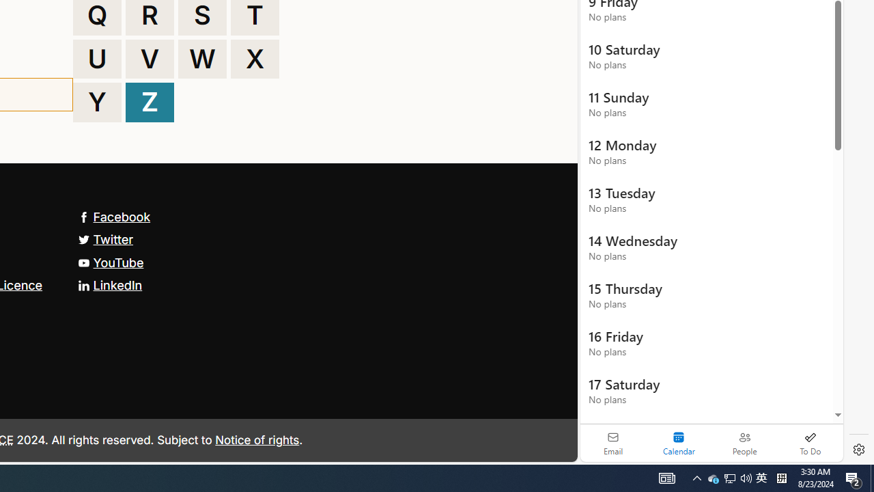 Image resolution: width=874 pixels, height=492 pixels. What do you see at coordinates (744, 443) in the screenshot?
I see `People` at bounding box center [744, 443].